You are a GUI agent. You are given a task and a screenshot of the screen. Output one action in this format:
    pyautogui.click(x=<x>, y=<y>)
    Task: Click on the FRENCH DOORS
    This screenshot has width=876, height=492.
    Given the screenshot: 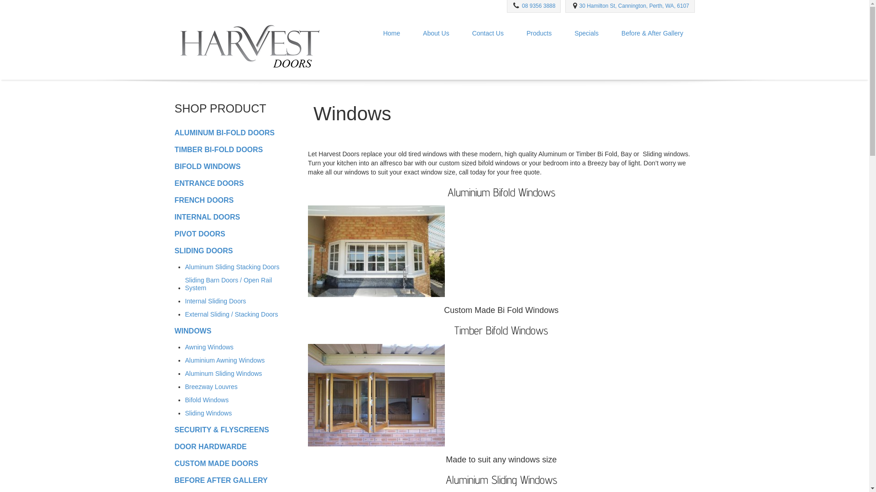 What is the action you would take?
    pyautogui.click(x=204, y=200)
    